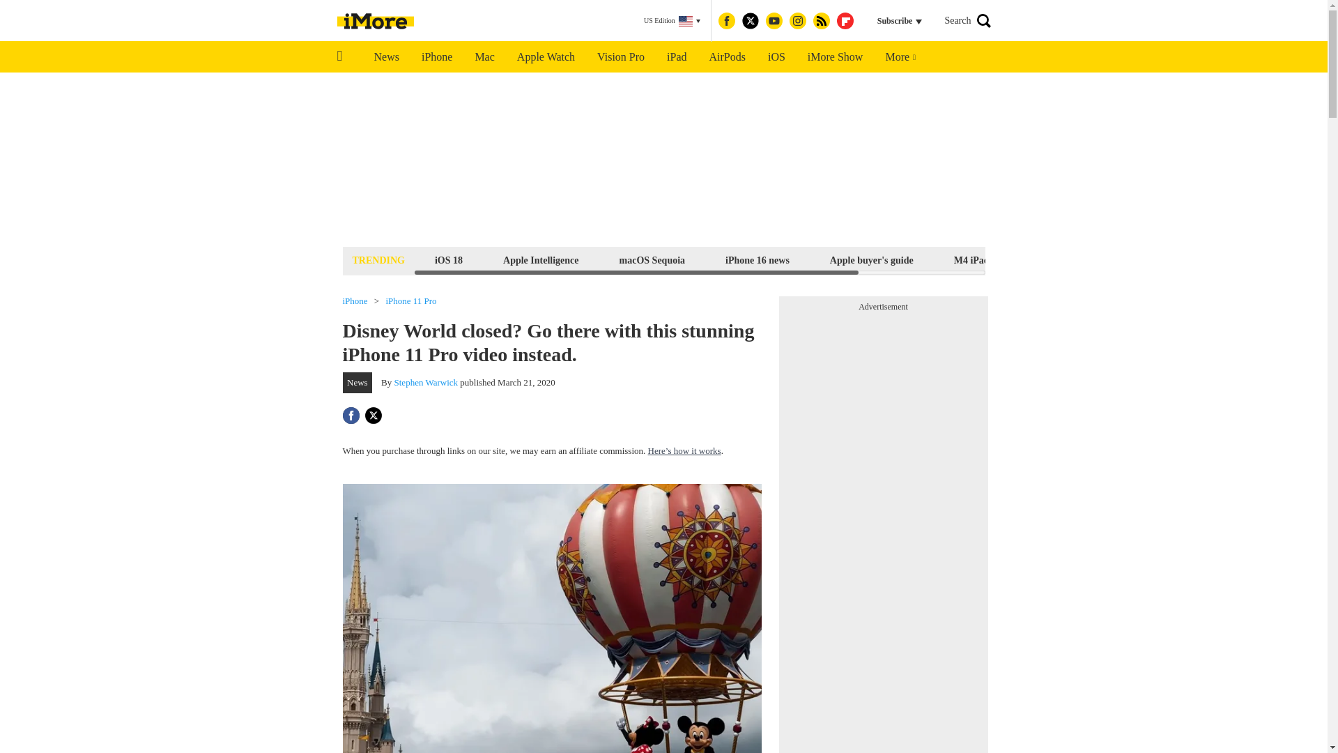 This screenshot has height=753, width=1338. I want to click on iPhone, so click(436, 57).